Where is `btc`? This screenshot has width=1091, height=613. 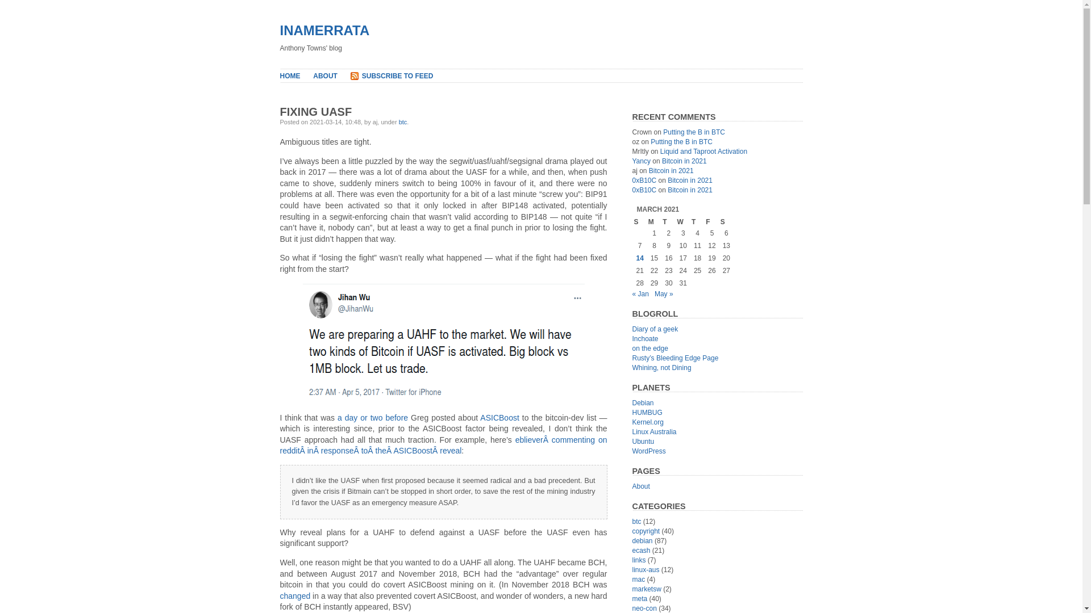
btc is located at coordinates (636, 522).